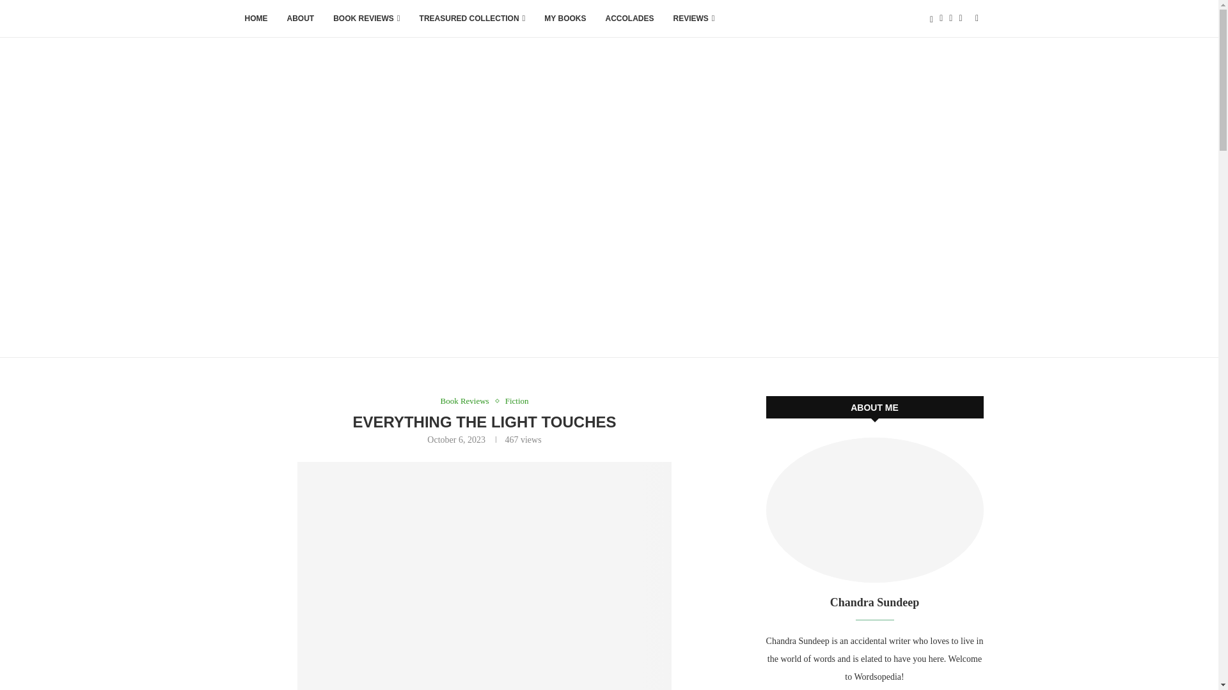 The height and width of the screenshot is (690, 1228). I want to click on REVIEWS, so click(694, 19).